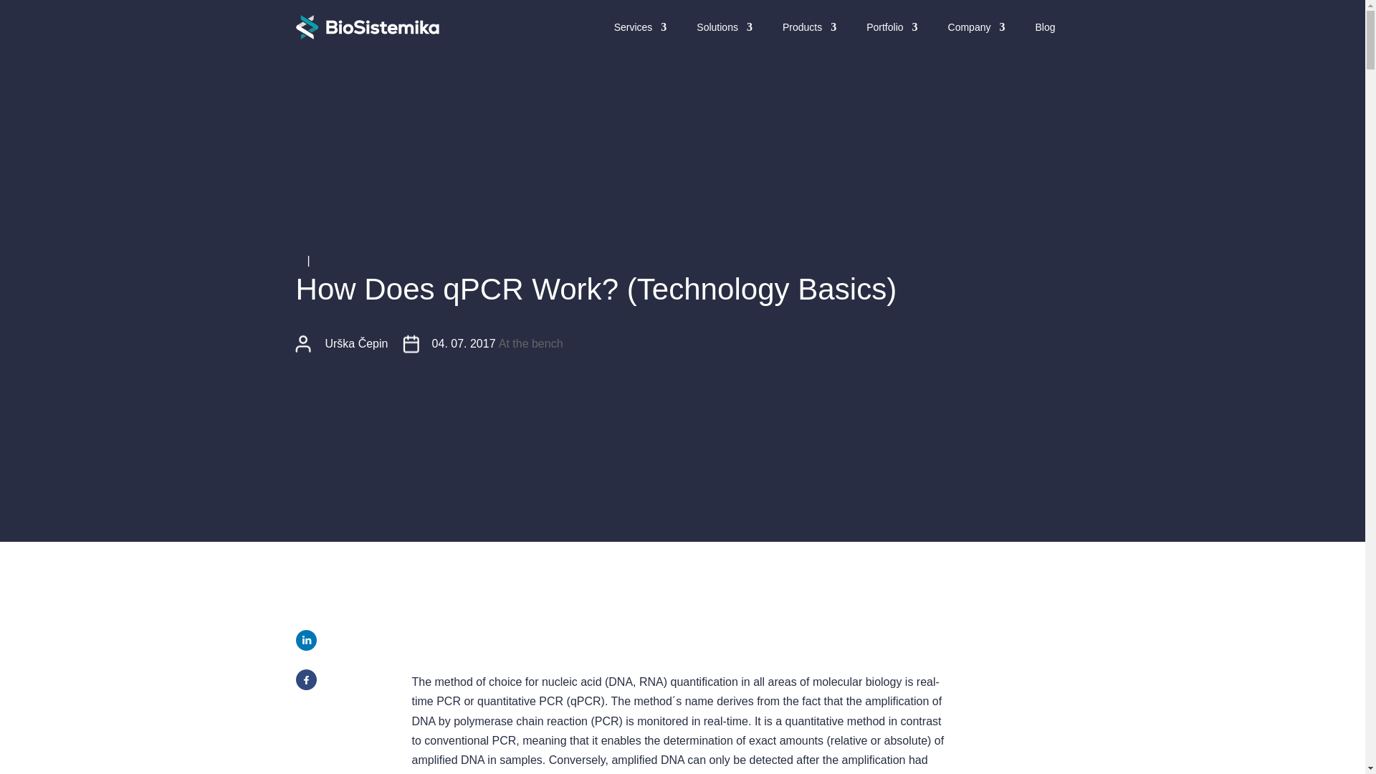 This screenshot has width=1376, height=774. What do you see at coordinates (305, 680) in the screenshot?
I see `fb` at bounding box center [305, 680].